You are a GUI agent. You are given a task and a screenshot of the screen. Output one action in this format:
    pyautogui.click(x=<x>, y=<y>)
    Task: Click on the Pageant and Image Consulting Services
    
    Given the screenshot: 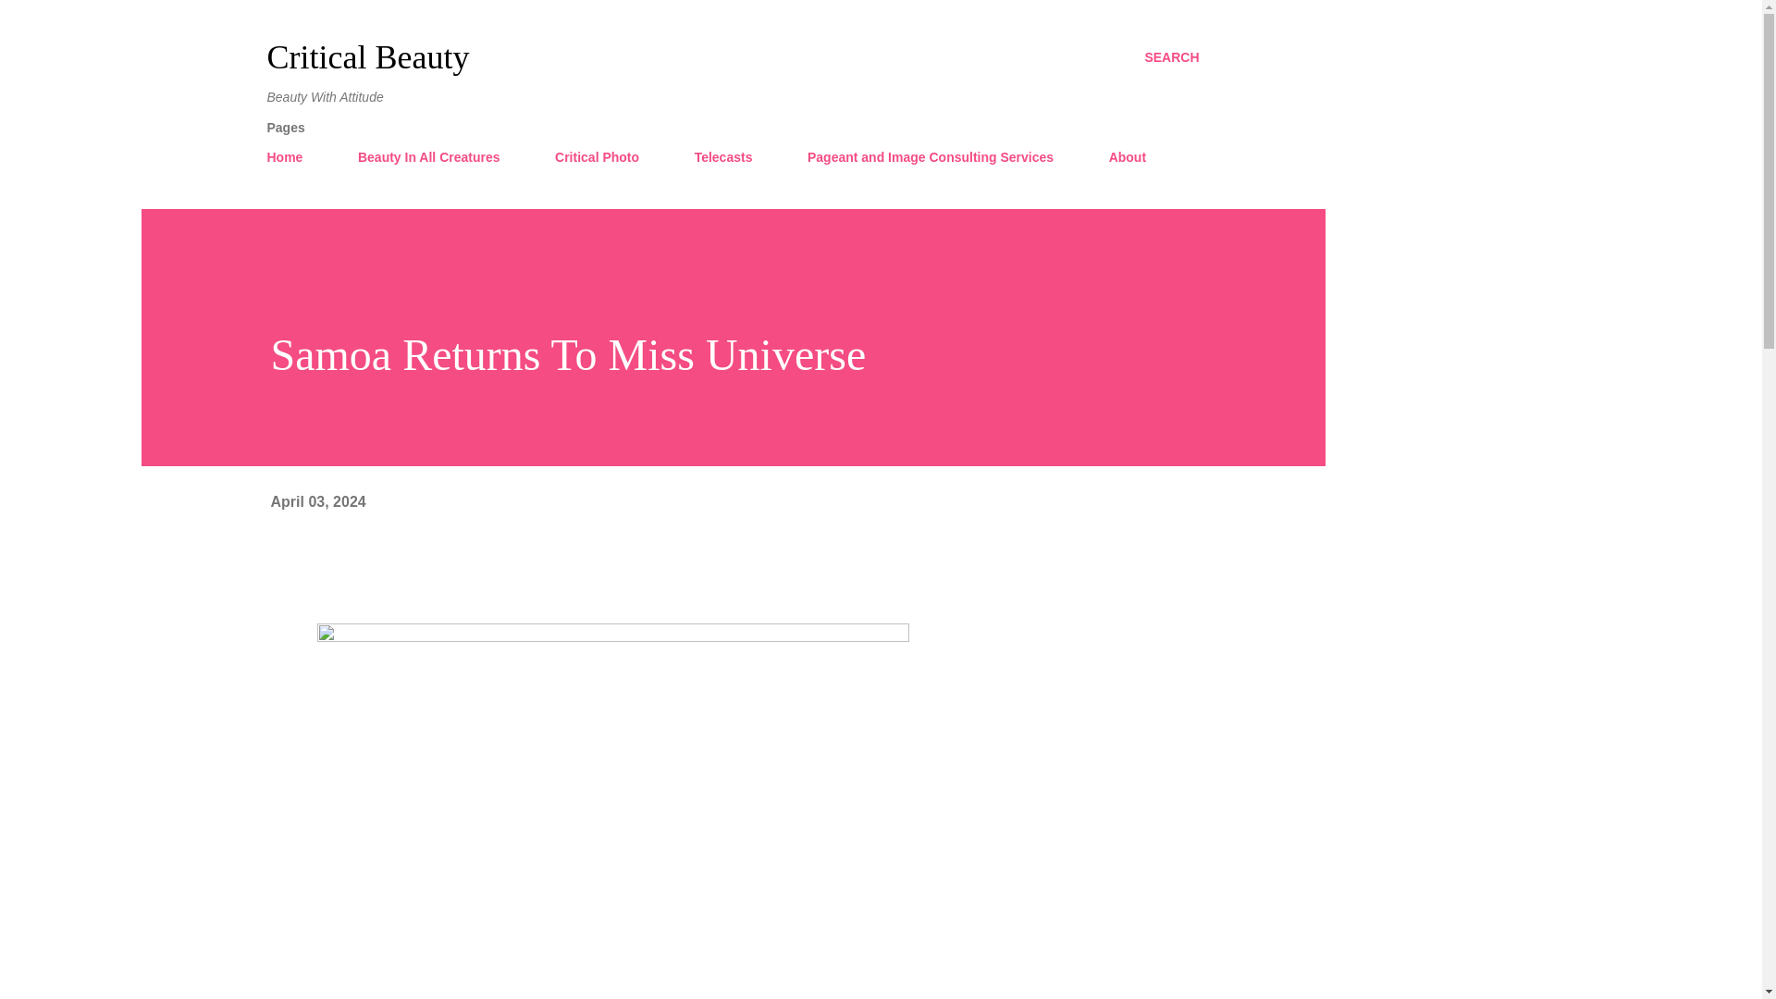 What is the action you would take?
    pyautogui.click(x=930, y=157)
    